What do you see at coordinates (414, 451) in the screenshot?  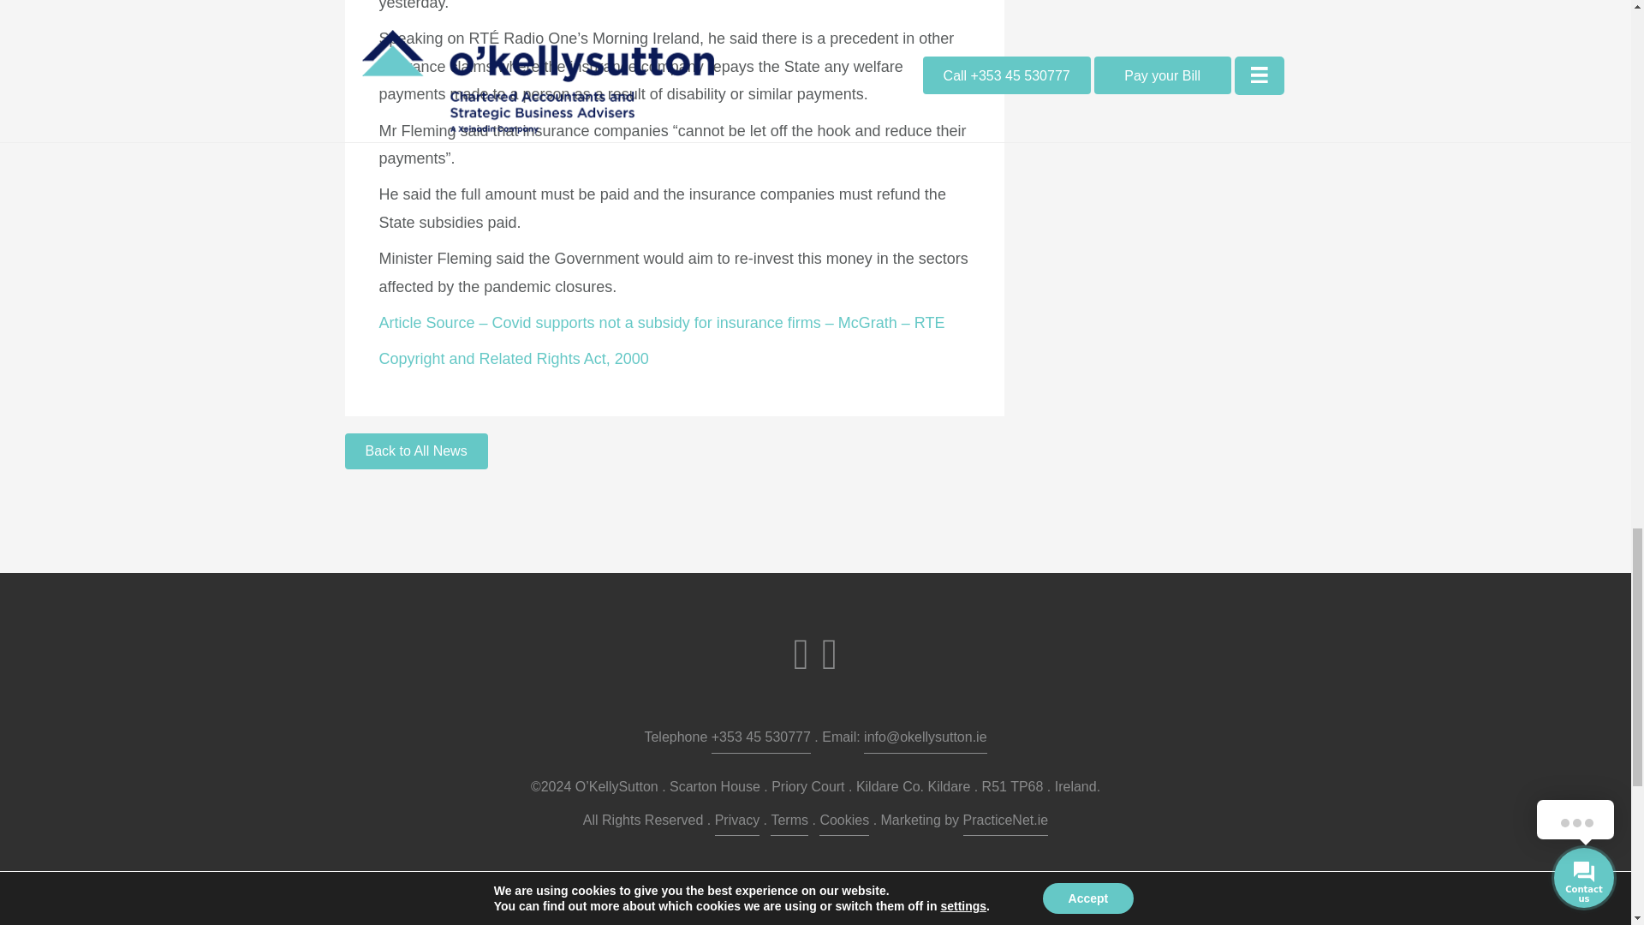 I see `Back to All News` at bounding box center [414, 451].